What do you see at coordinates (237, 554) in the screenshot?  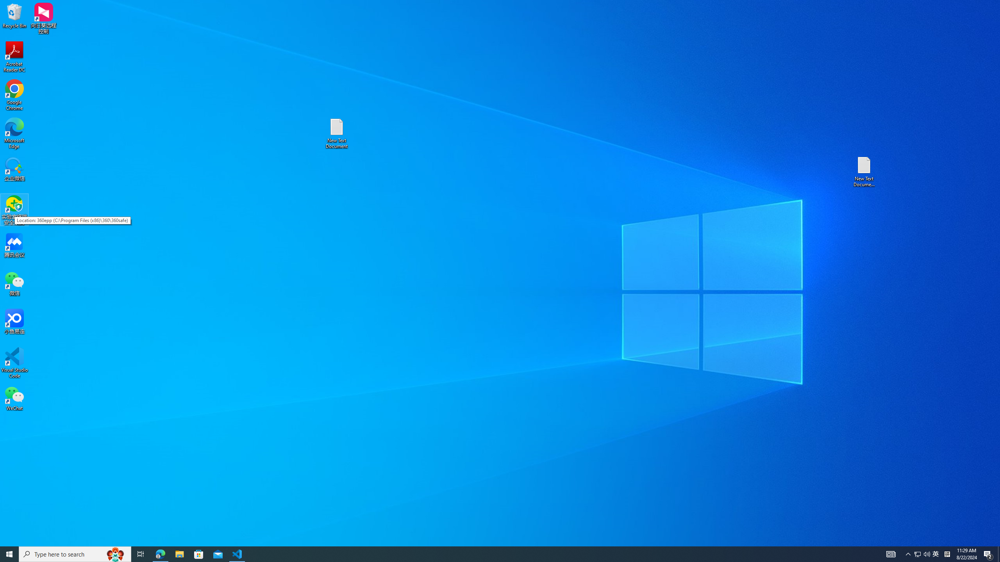 I see `Visual Studio Code - 1 running window` at bounding box center [237, 554].